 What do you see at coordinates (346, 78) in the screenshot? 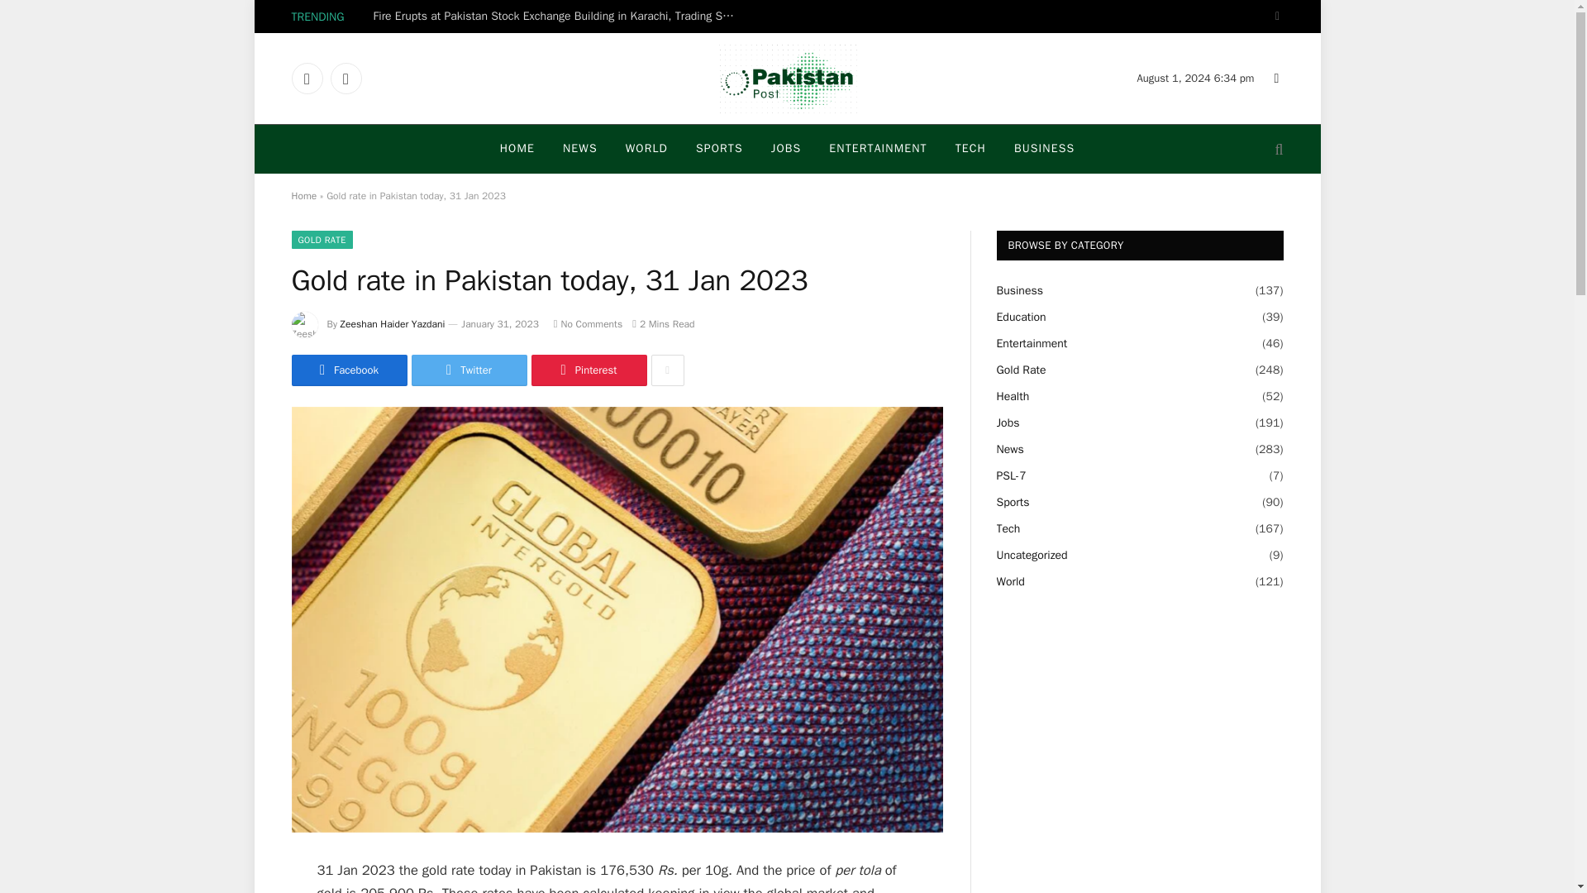
I see `Twitter` at bounding box center [346, 78].